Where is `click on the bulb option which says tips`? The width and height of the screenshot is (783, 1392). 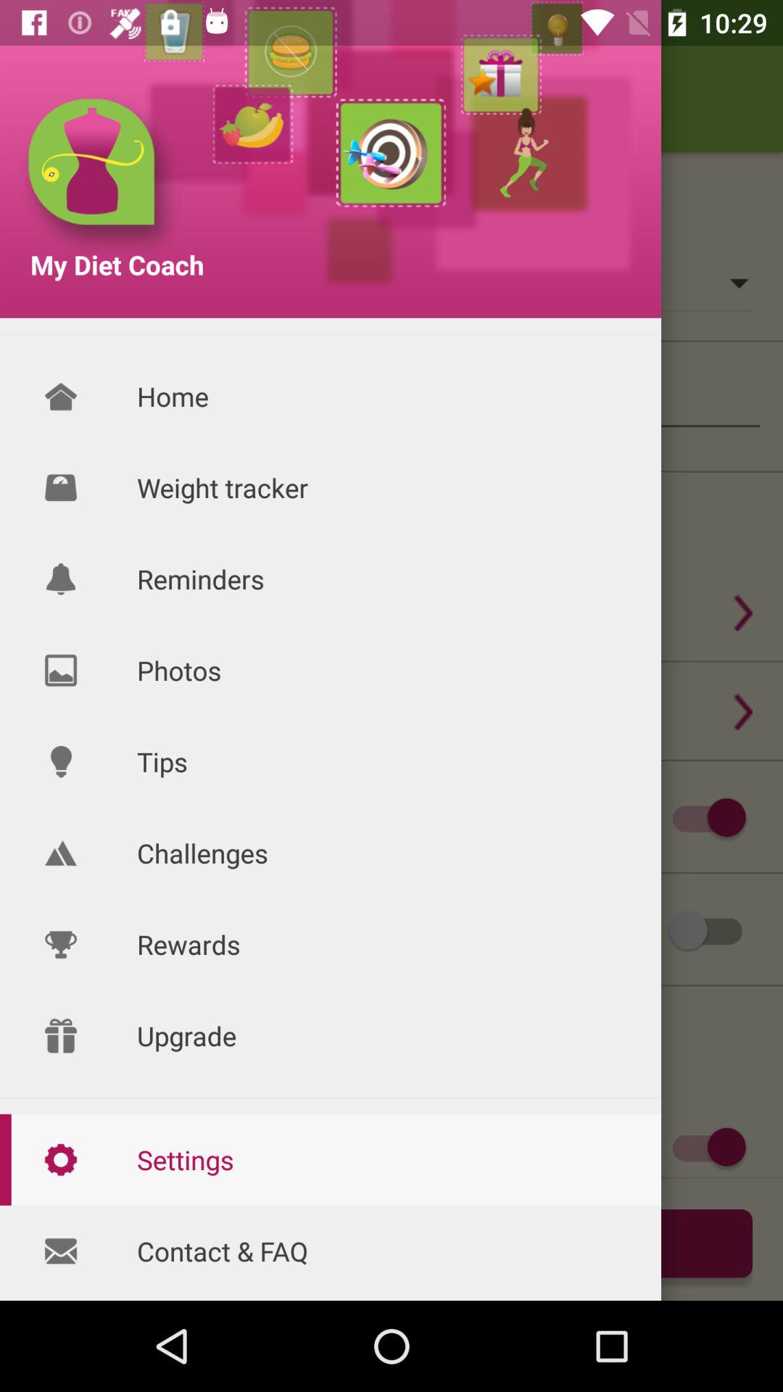 click on the bulb option which says tips is located at coordinates (61, 761).